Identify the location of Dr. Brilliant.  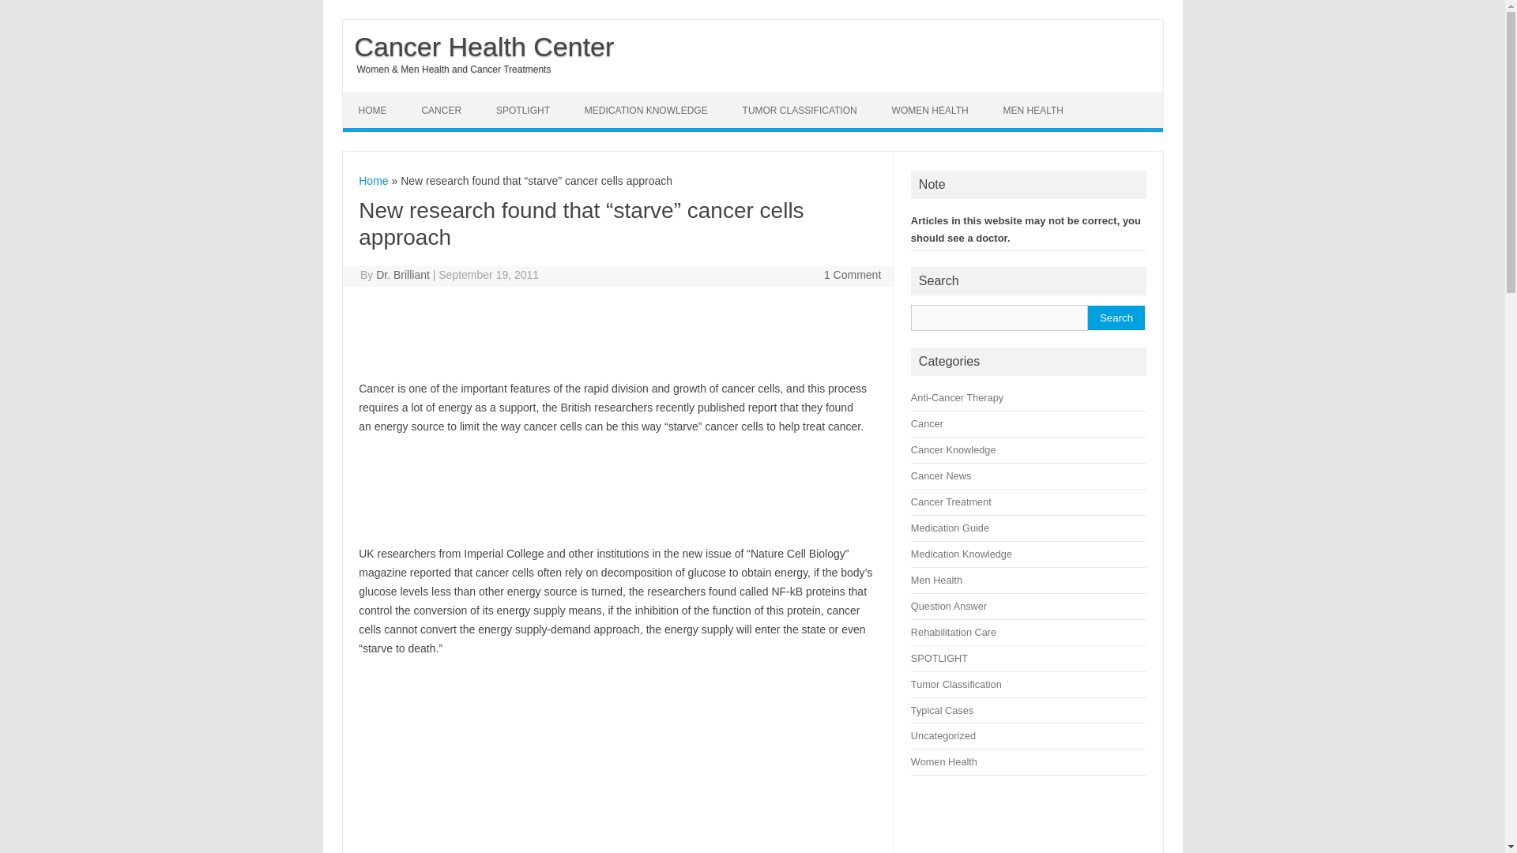
(403, 275).